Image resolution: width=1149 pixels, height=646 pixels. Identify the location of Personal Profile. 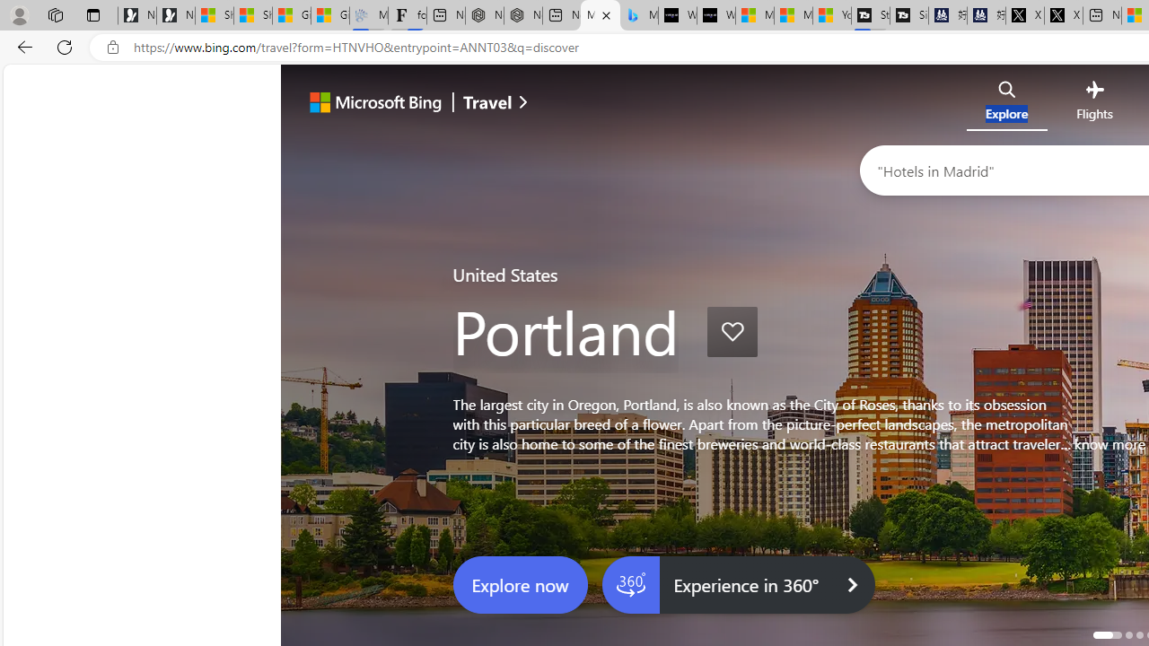
(19, 14).